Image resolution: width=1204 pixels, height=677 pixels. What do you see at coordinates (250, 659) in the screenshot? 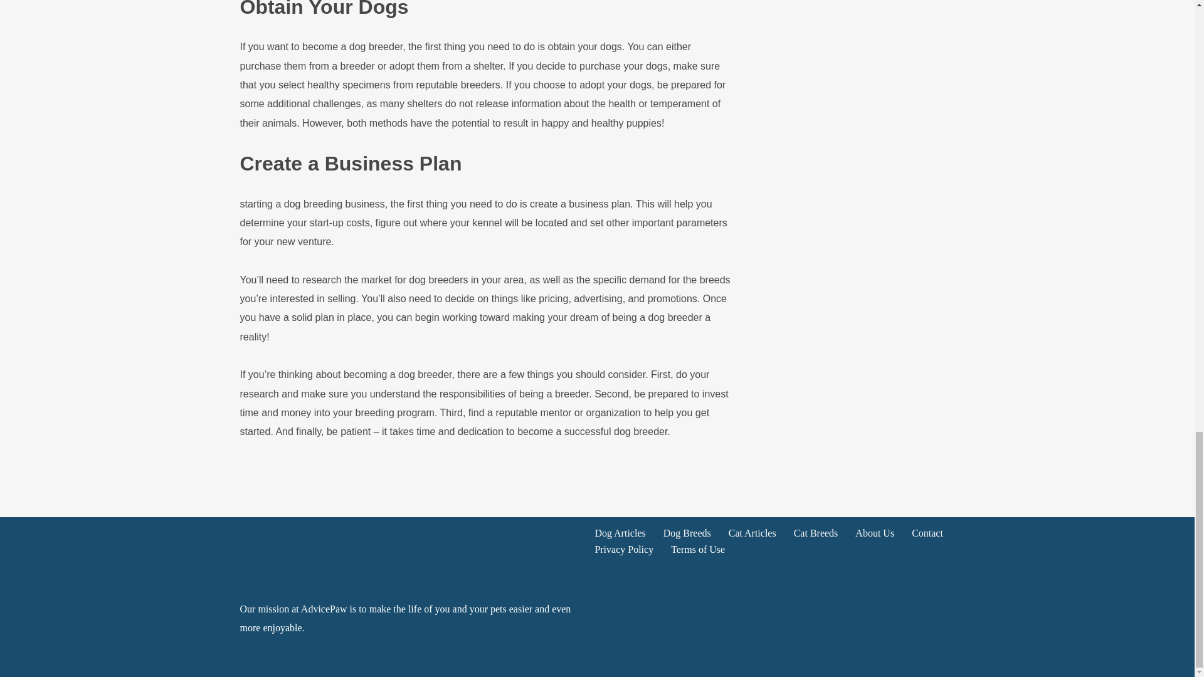
I see `Neve` at bounding box center [250, 659].